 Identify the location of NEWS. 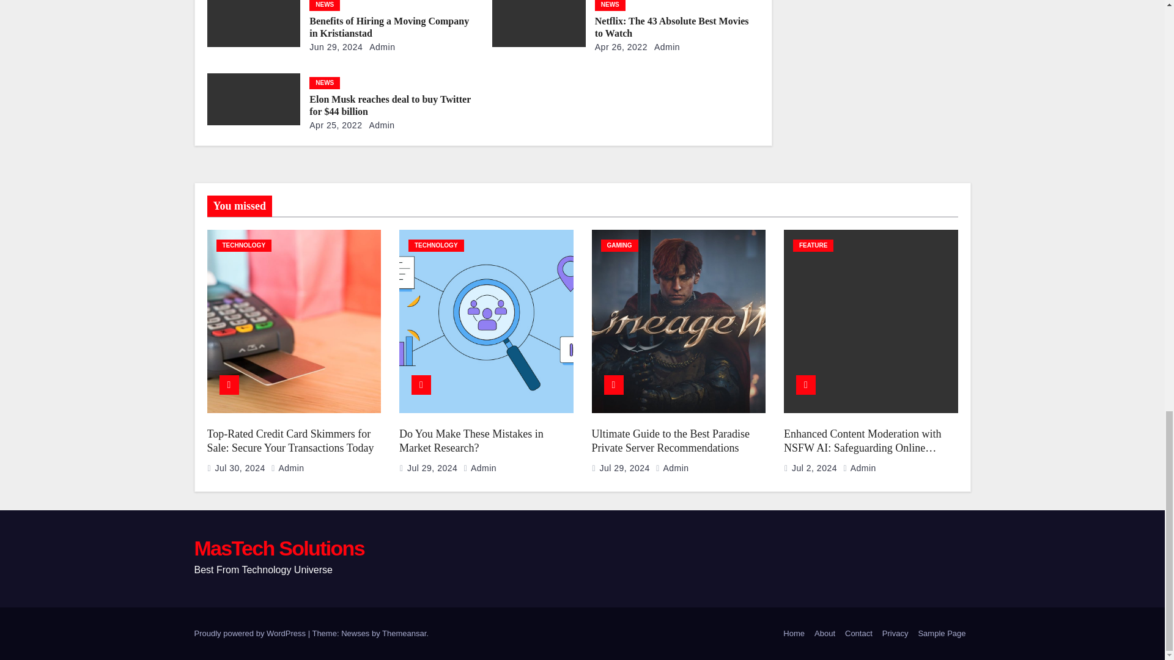
(325, 5).